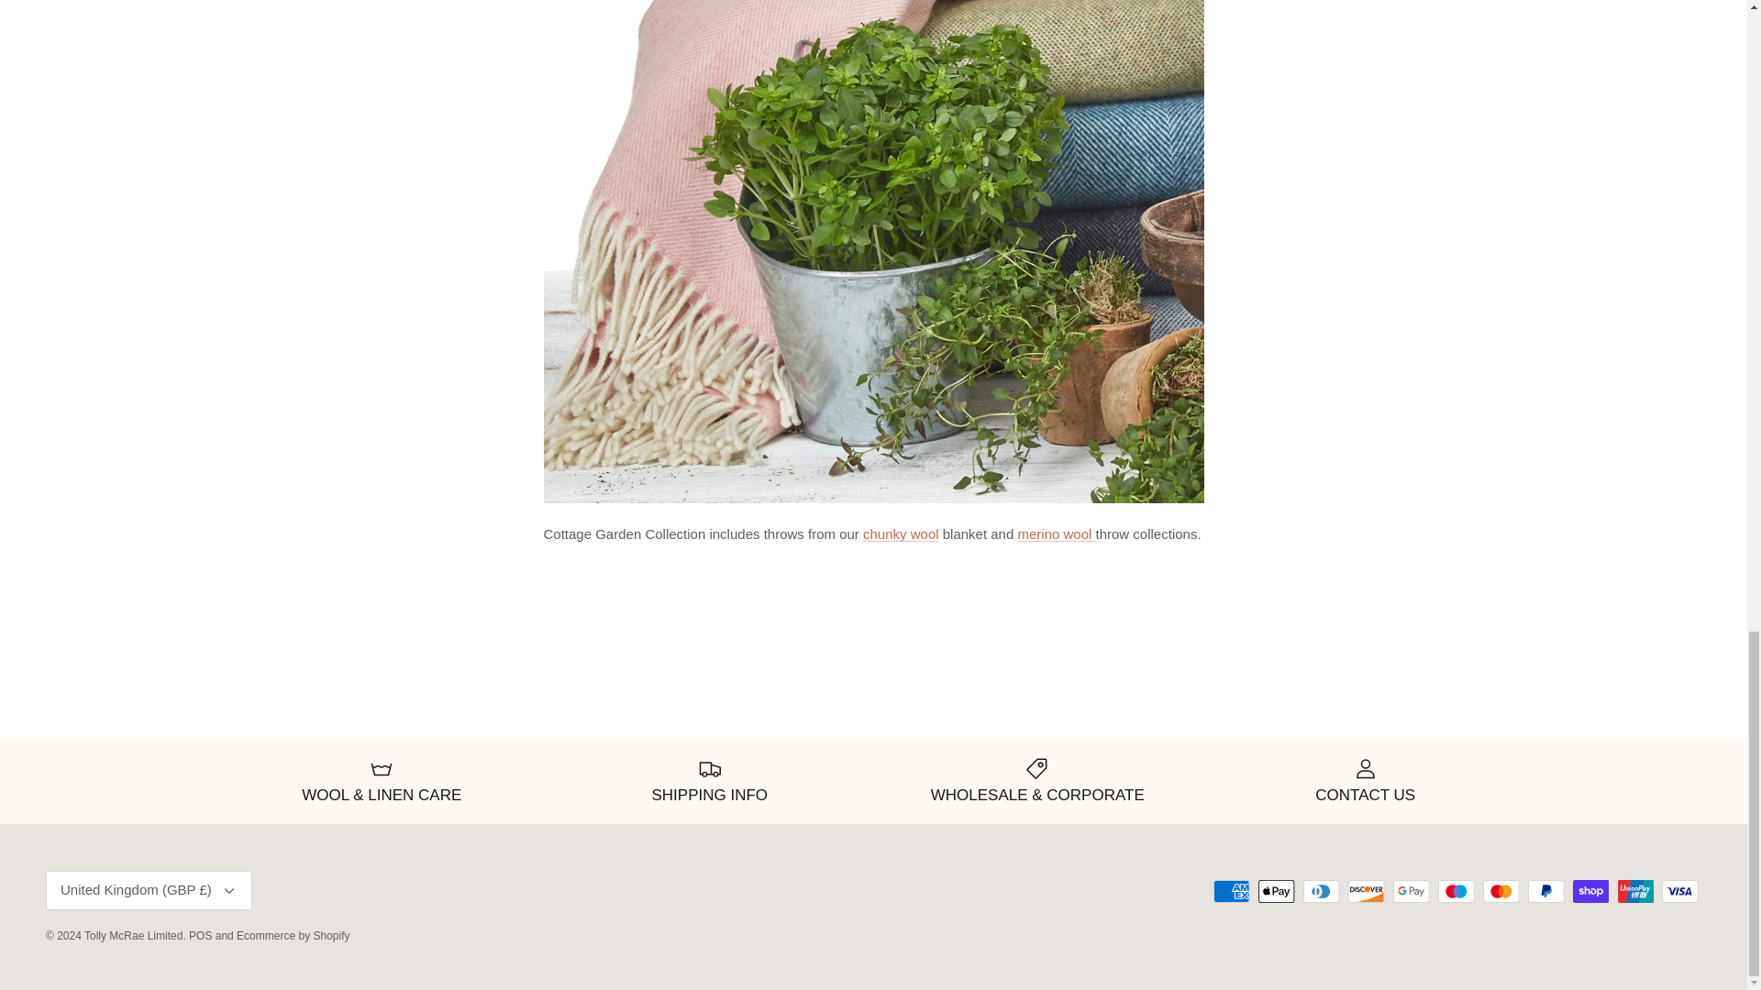  What do you see at coordinates (1277, 891) in the screenshot?
I see `Apple Pay` at bounding box center [1277, 891].